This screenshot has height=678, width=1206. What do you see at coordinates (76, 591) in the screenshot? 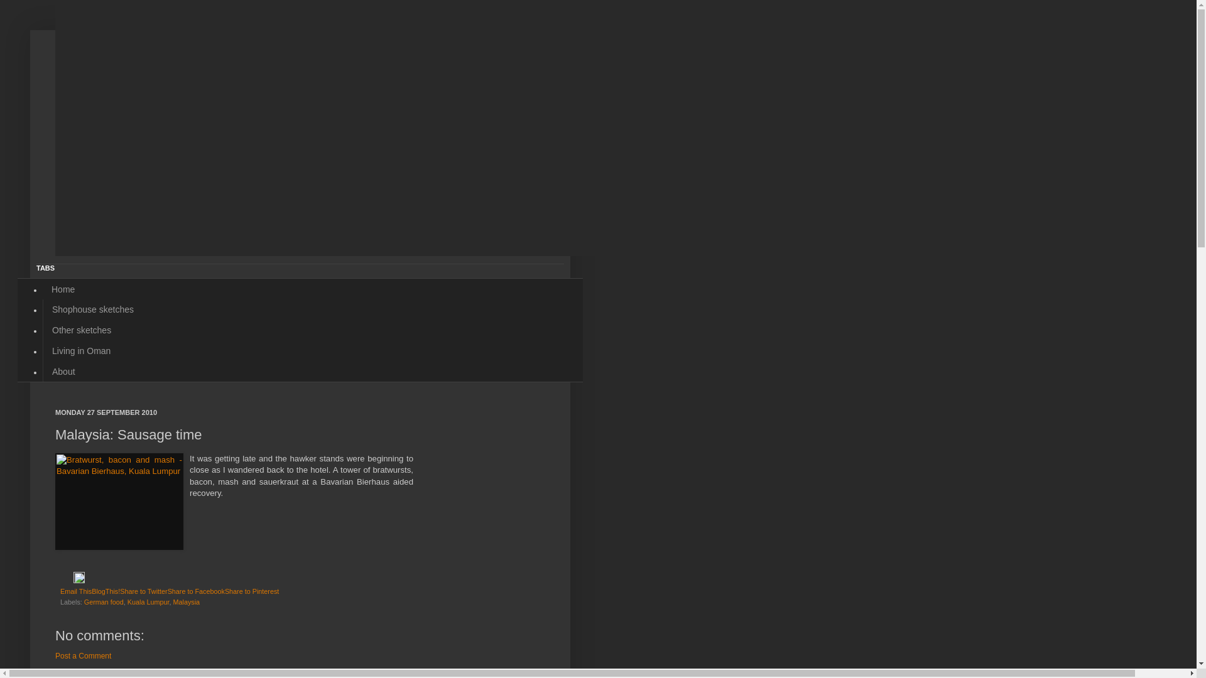
I see `Email This` at bounding box center [76, 591].